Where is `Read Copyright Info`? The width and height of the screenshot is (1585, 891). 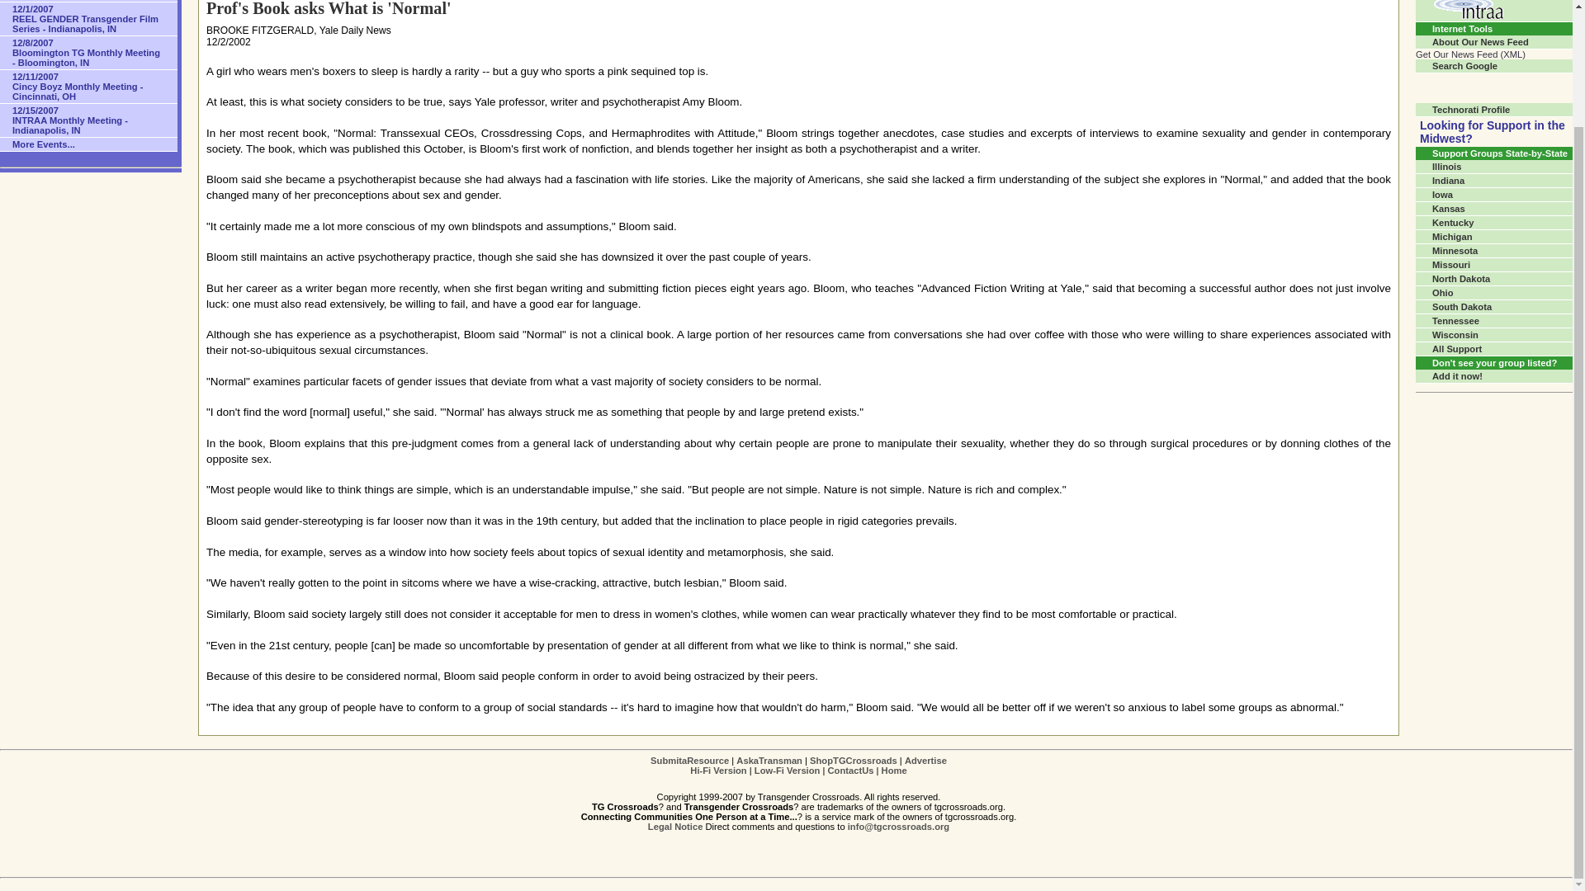 Read Copyright Info is located at coordinates (675, 826).